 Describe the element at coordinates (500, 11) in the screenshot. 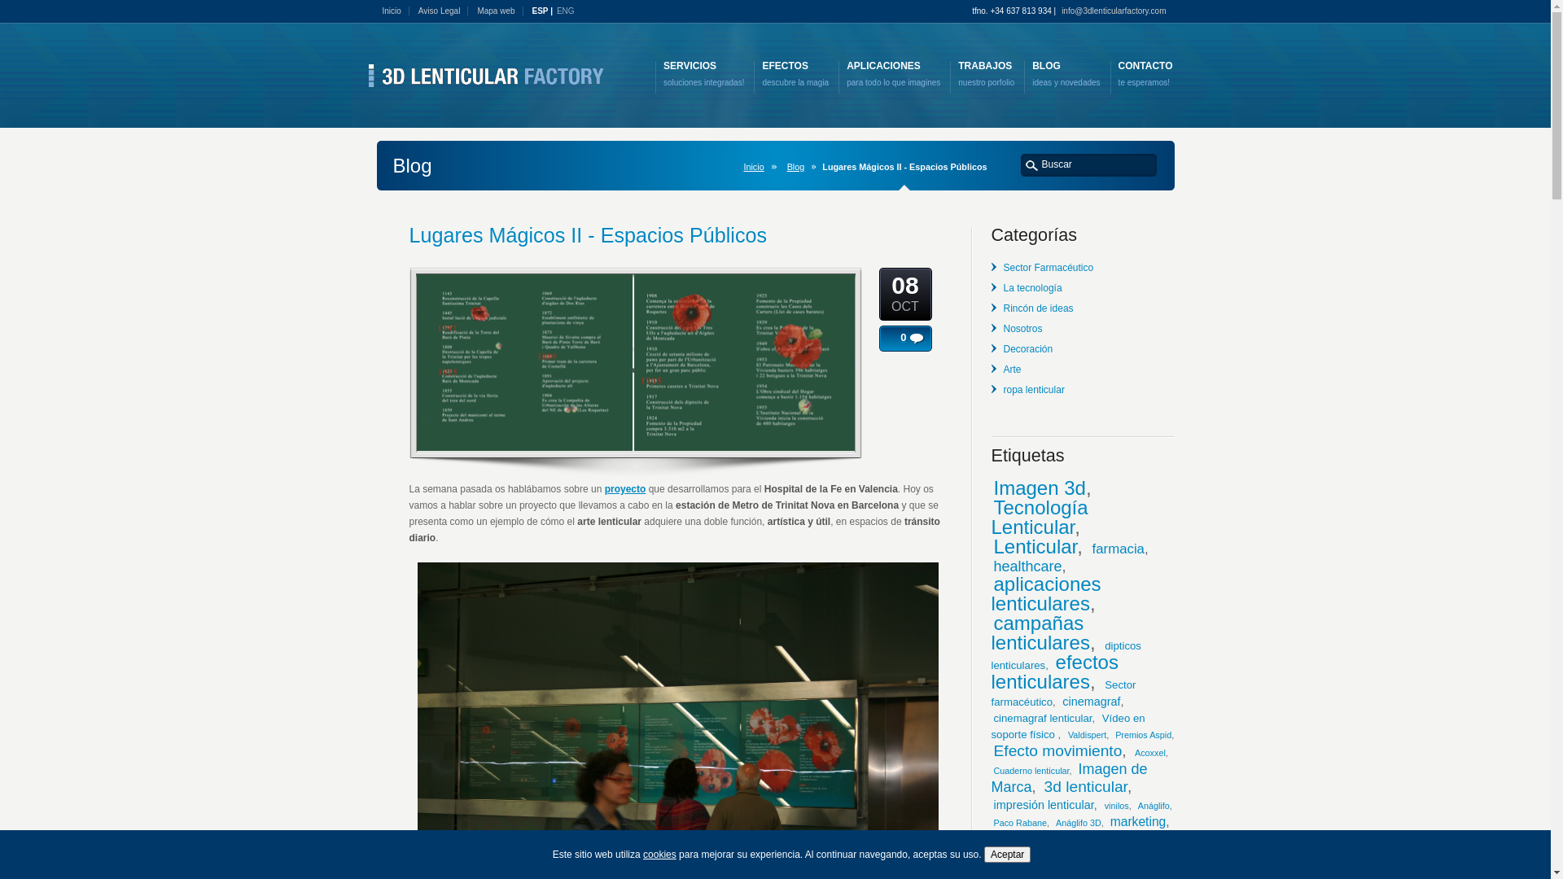

I see `Mapa web` at that location.